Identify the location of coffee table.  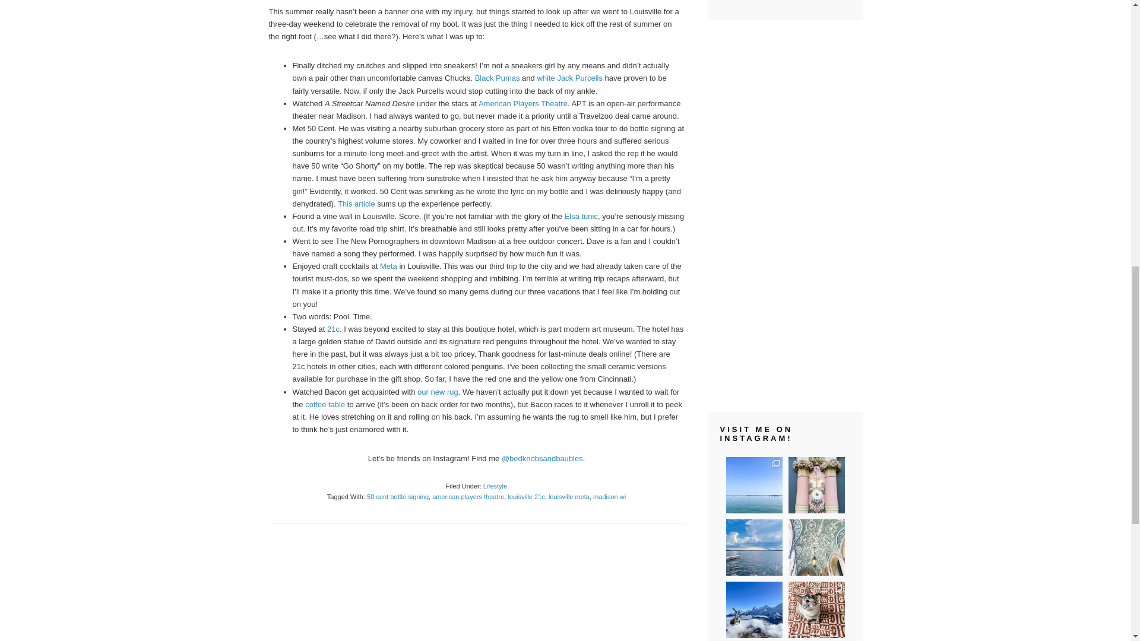
(325, 404).